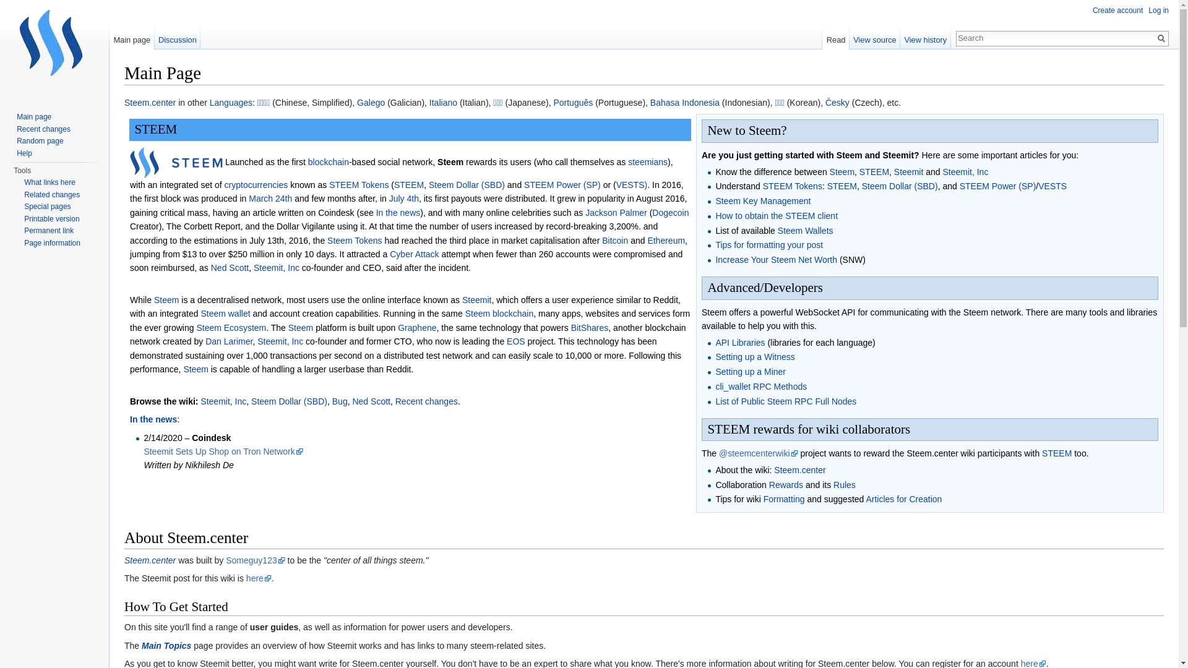  Describe the element at coordinates (685, 103) in the screenshot. I see `Bahasa Indonesia` at that location.